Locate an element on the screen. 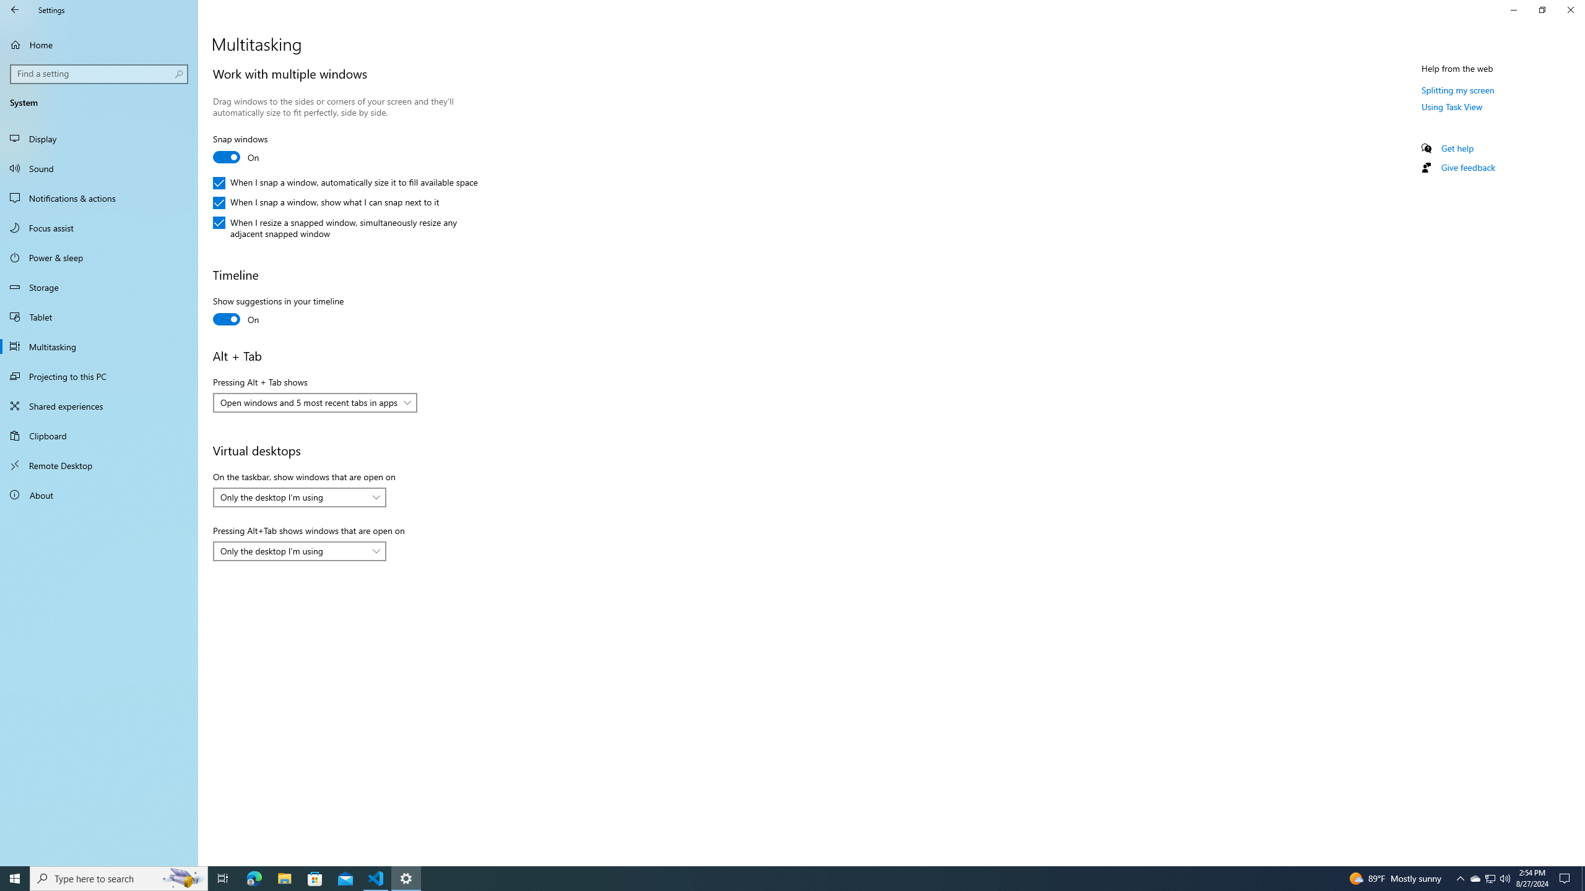  Snap windows is located at coordinates (258, 150).